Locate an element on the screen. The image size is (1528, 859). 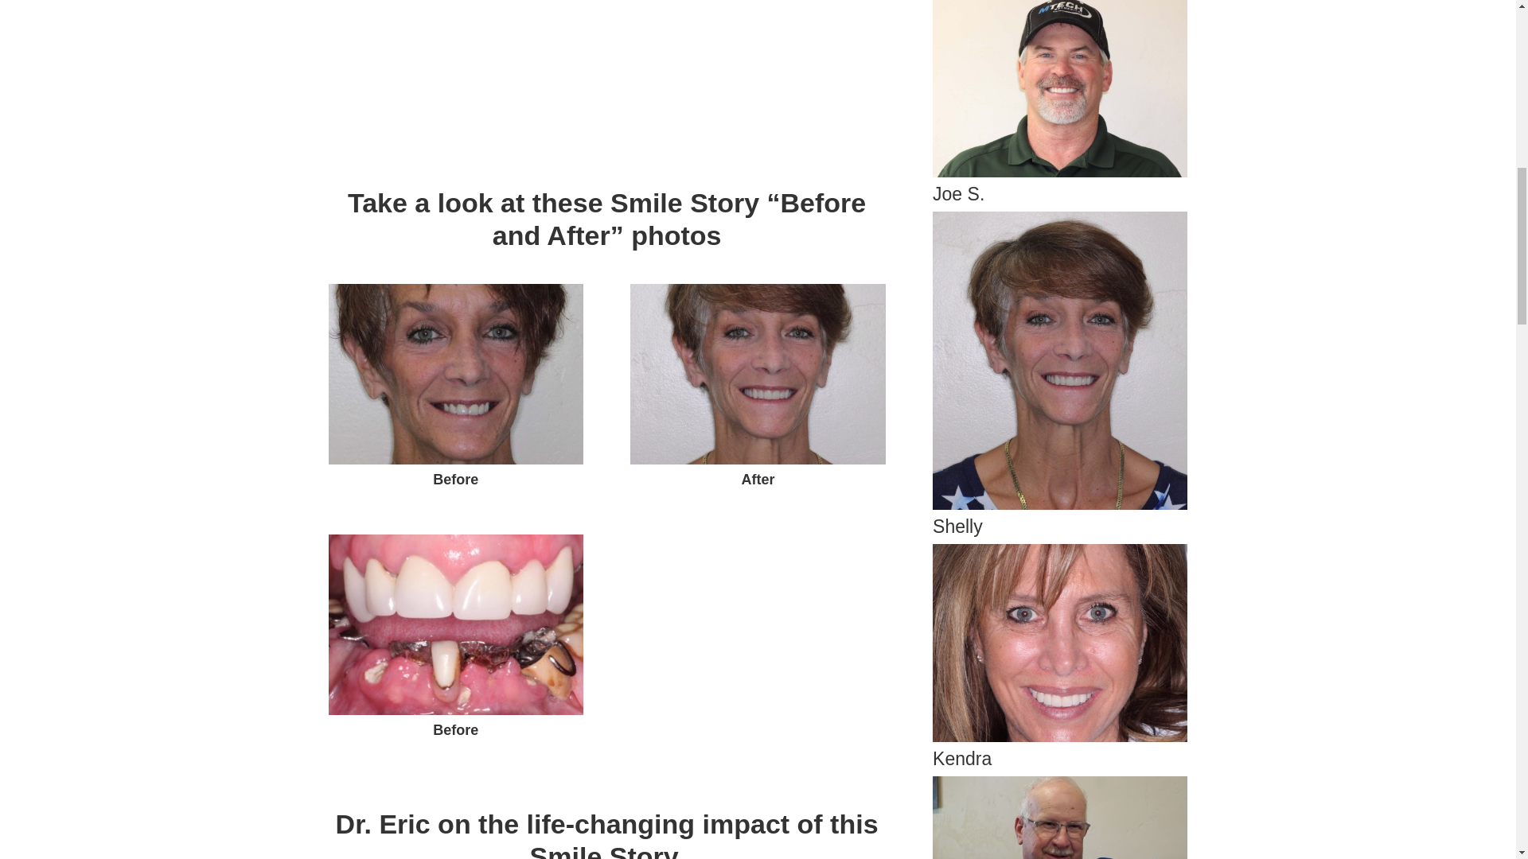
Shelly 7 is located at coordinates (1059, 818).